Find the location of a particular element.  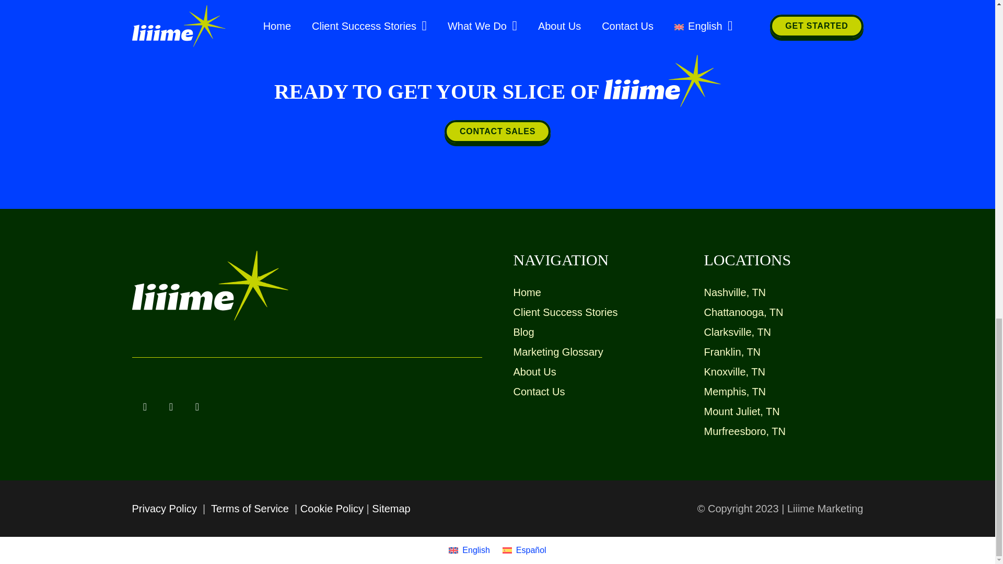

Murfreesboro, TN is located at coordinates (744, 431).